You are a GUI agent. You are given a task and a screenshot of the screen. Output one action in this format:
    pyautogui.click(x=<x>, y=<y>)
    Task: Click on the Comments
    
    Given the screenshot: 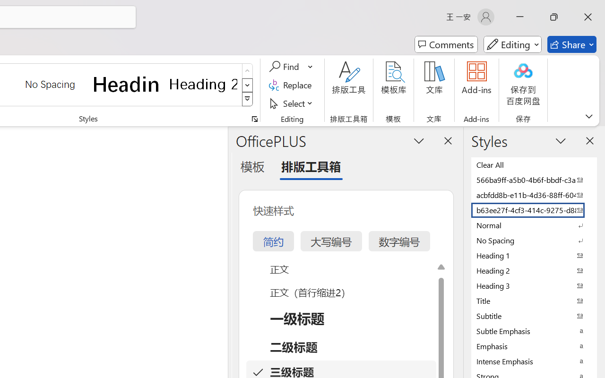 What is the action you would take?
    pyautogui.click(x=446, y=44)
    